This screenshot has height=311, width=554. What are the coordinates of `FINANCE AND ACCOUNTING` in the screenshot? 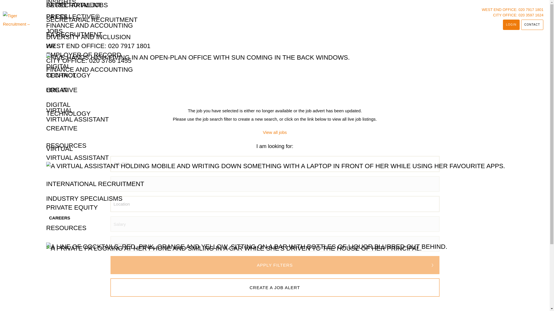 It's located at (89, 69).